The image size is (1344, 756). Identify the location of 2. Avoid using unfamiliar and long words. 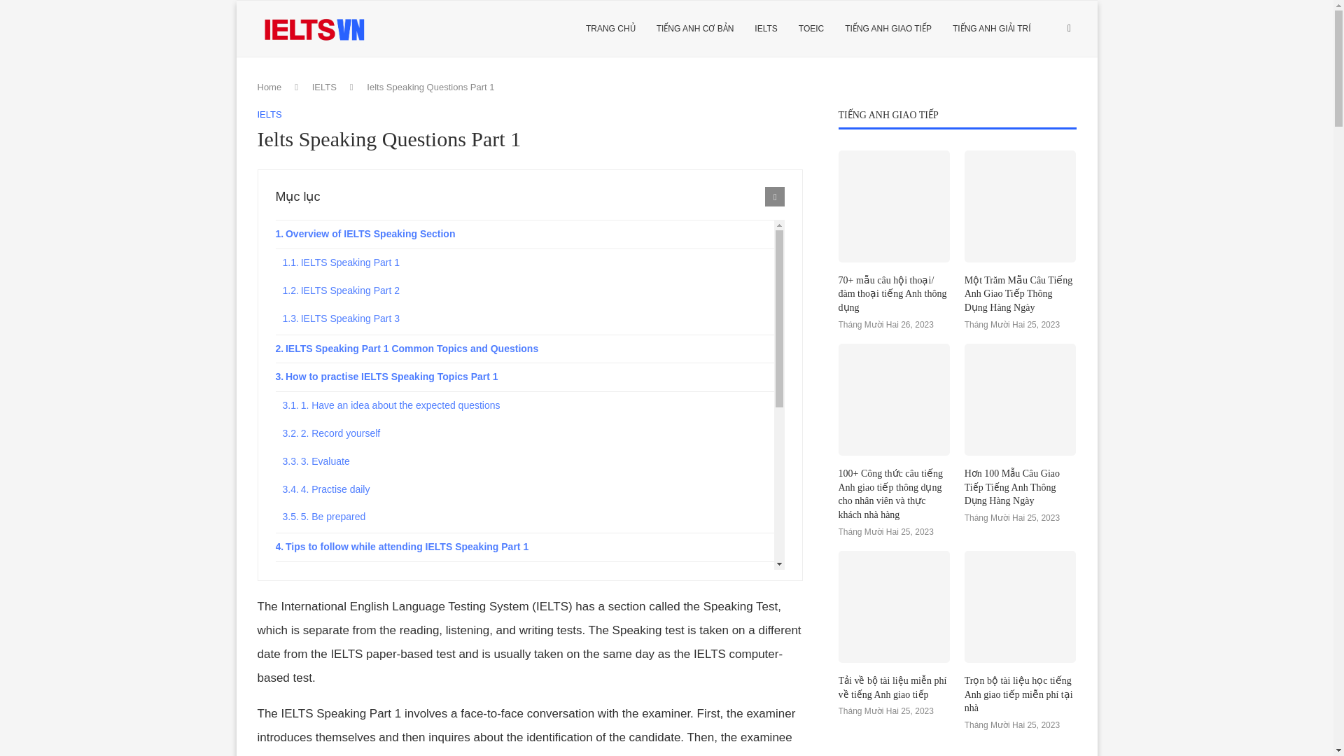
(528, 604).